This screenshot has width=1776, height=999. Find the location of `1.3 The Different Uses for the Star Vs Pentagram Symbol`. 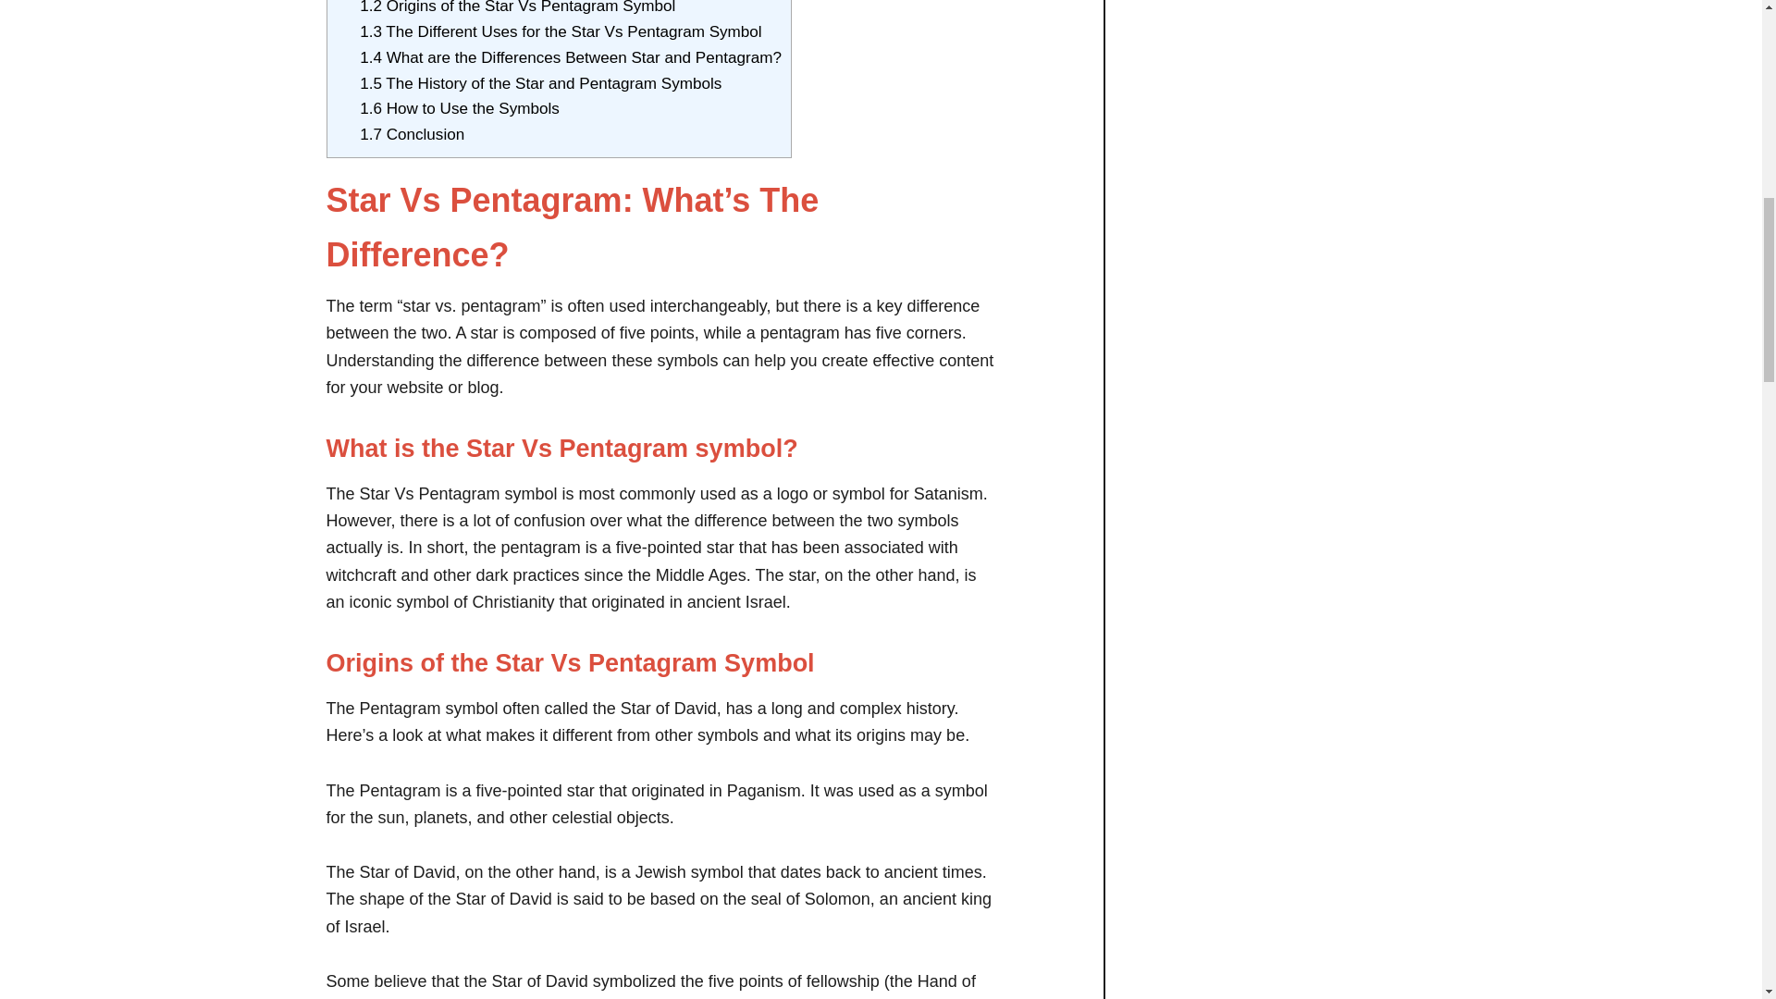

1.3 The Different Uses for the Star Vs Pentagram Symbol is located at coordinates (561, 31).